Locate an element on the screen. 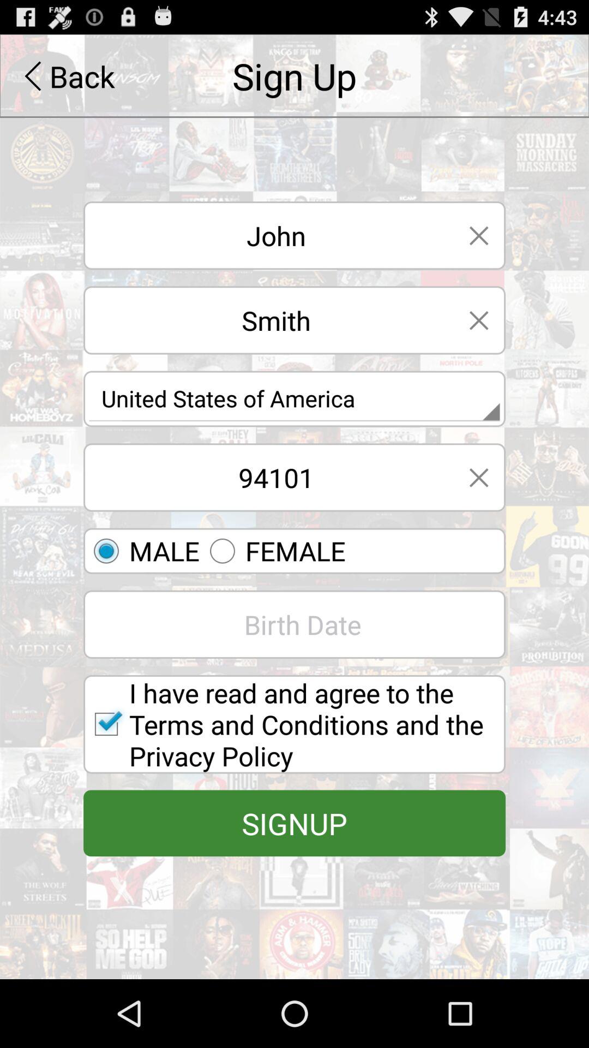 This screenshot has height=1048, width=589. clear text entry is located at coordinates (479, 320).